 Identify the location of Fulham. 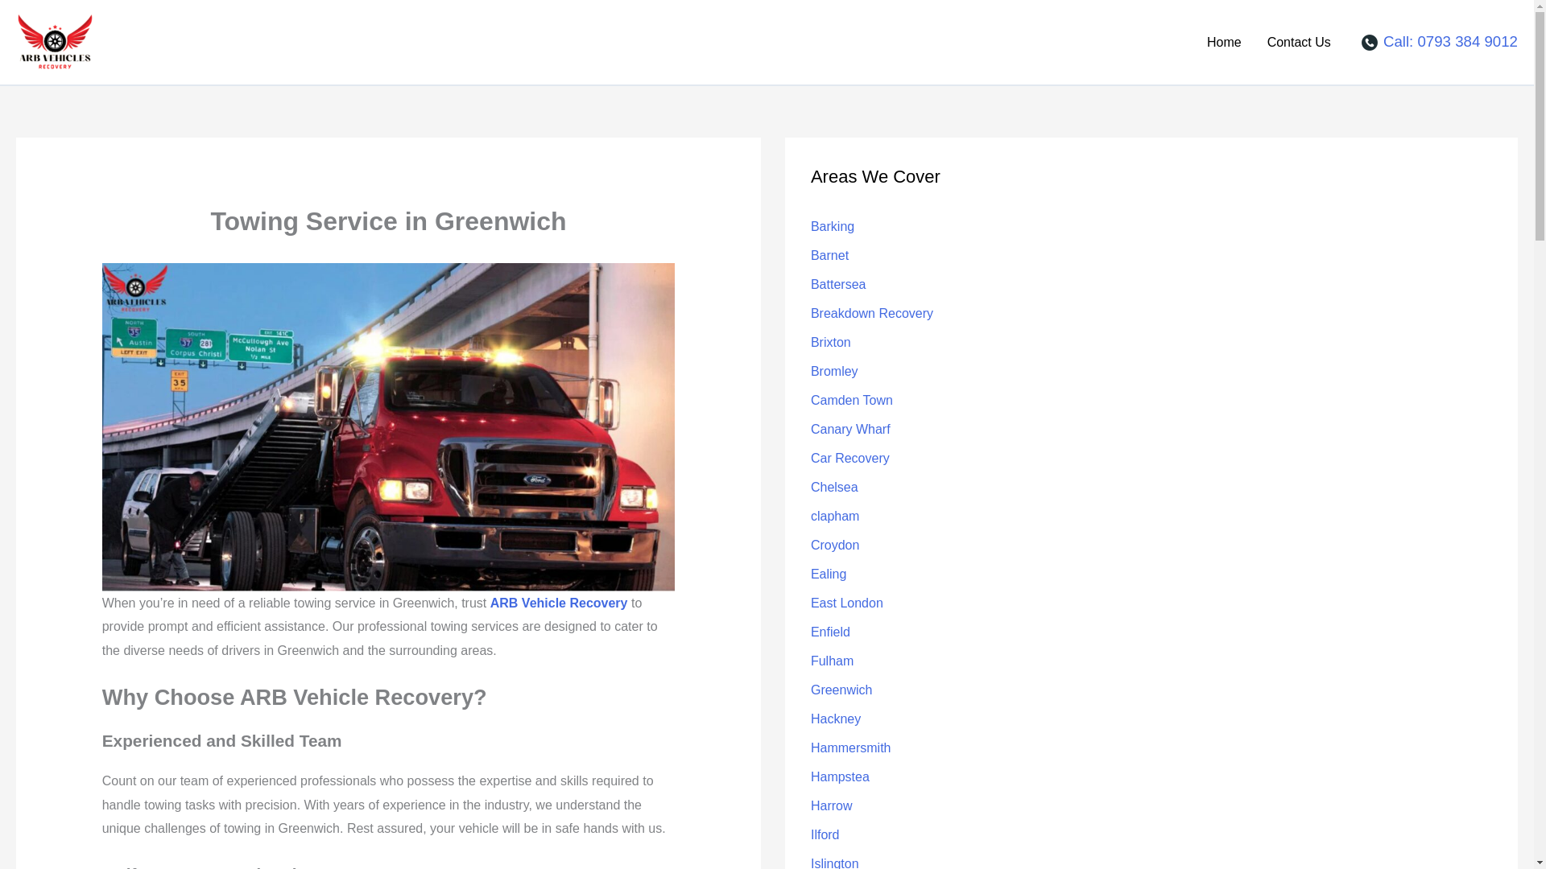
(831, 661).